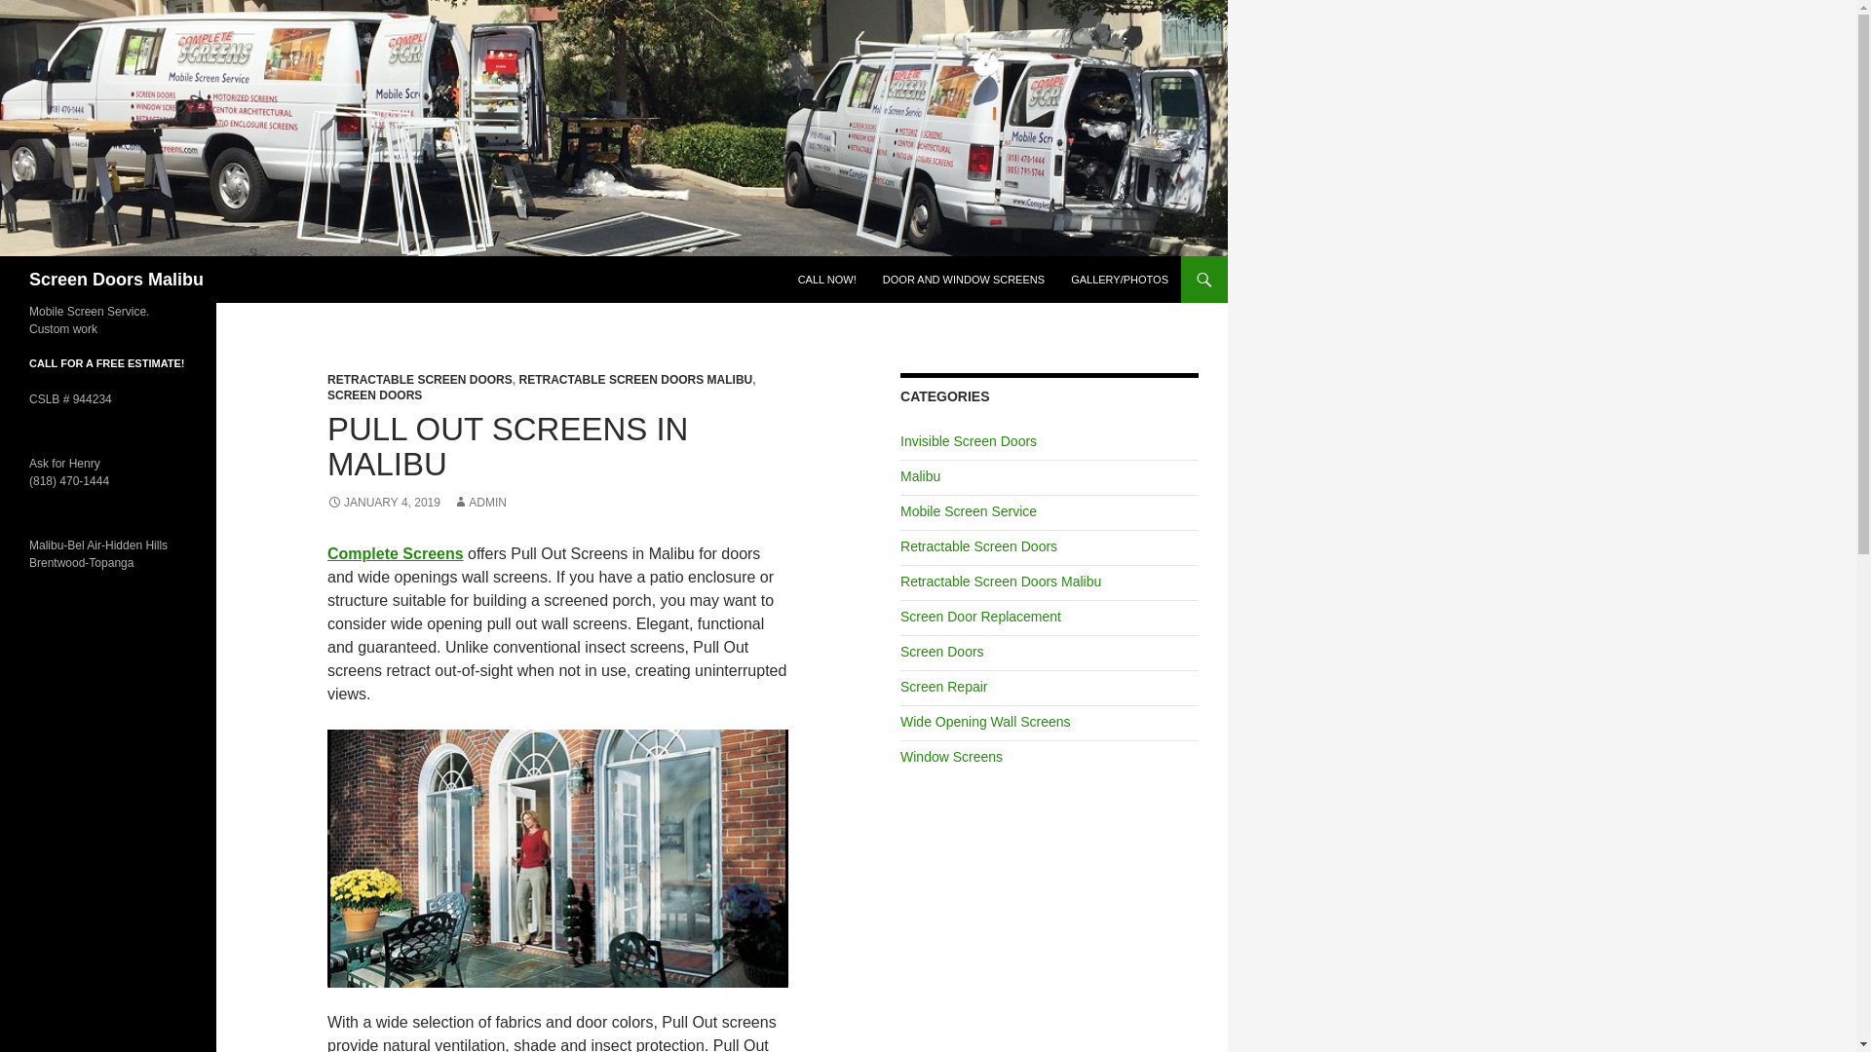 The image size is (1871, 1052). I want to click on Invisible Screen Doors, so click(968, 440).